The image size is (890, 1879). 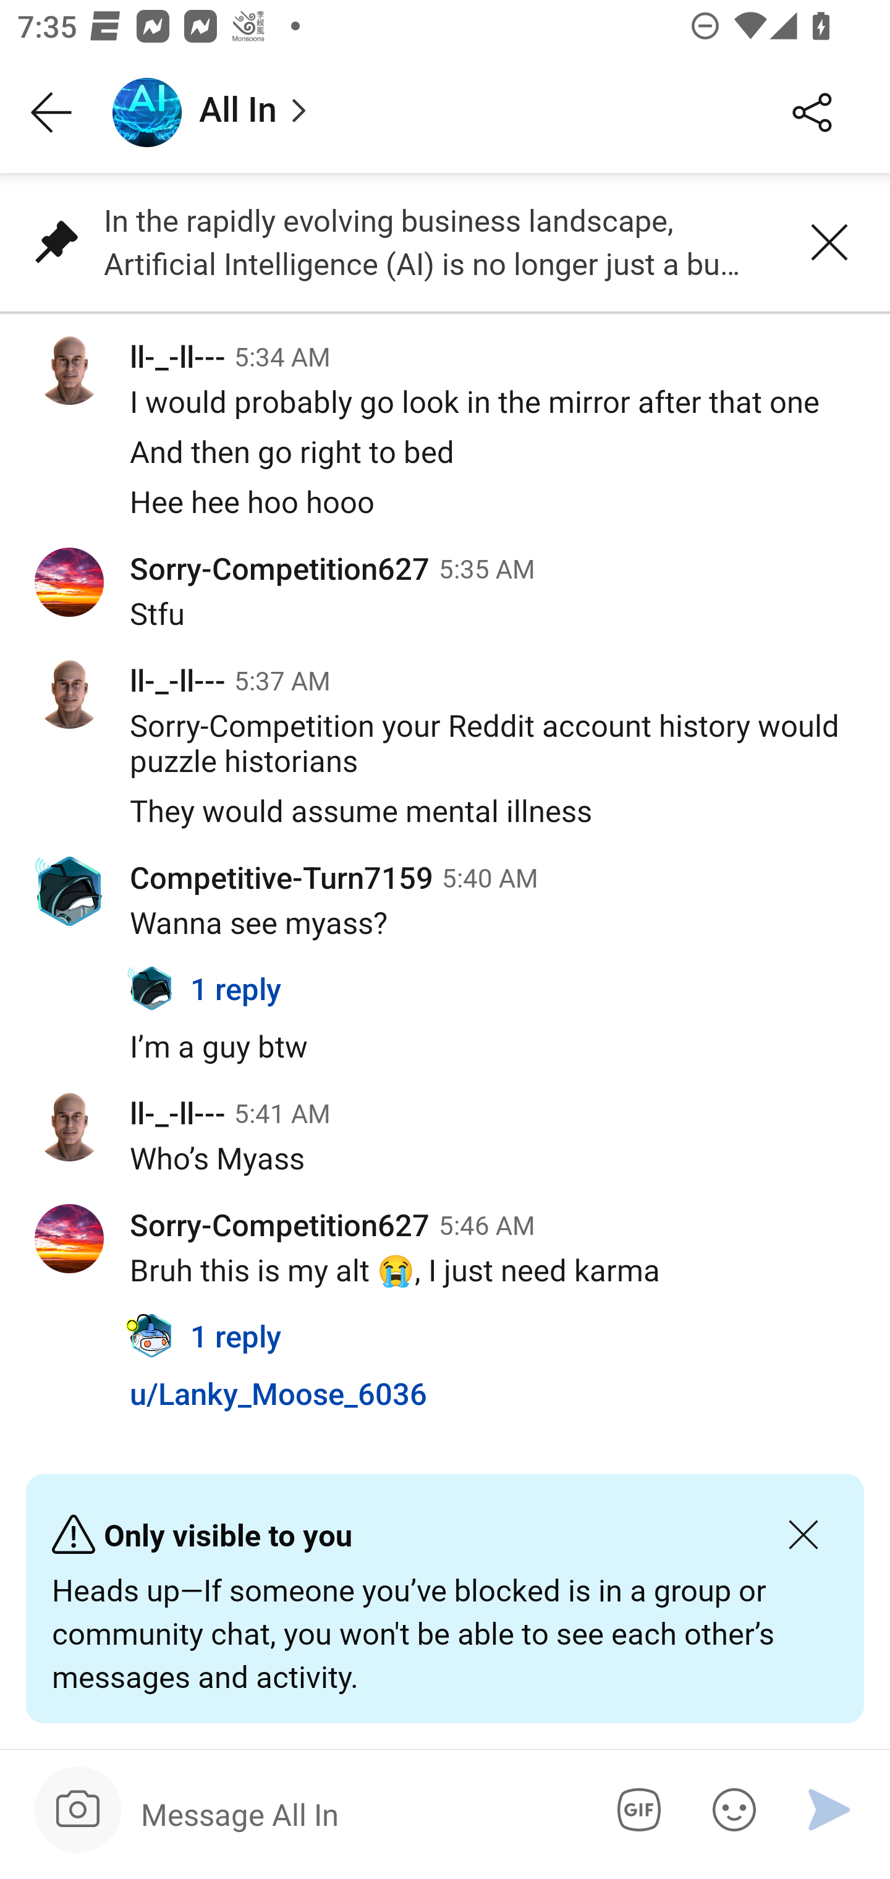 I want to click on Add sticker, so click(x=730, y=1810).